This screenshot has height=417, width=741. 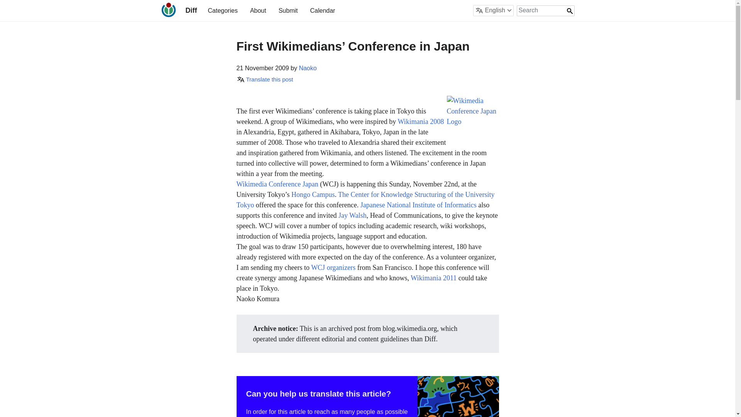 I want to click on main-navigation, so click(x=271, y=10).